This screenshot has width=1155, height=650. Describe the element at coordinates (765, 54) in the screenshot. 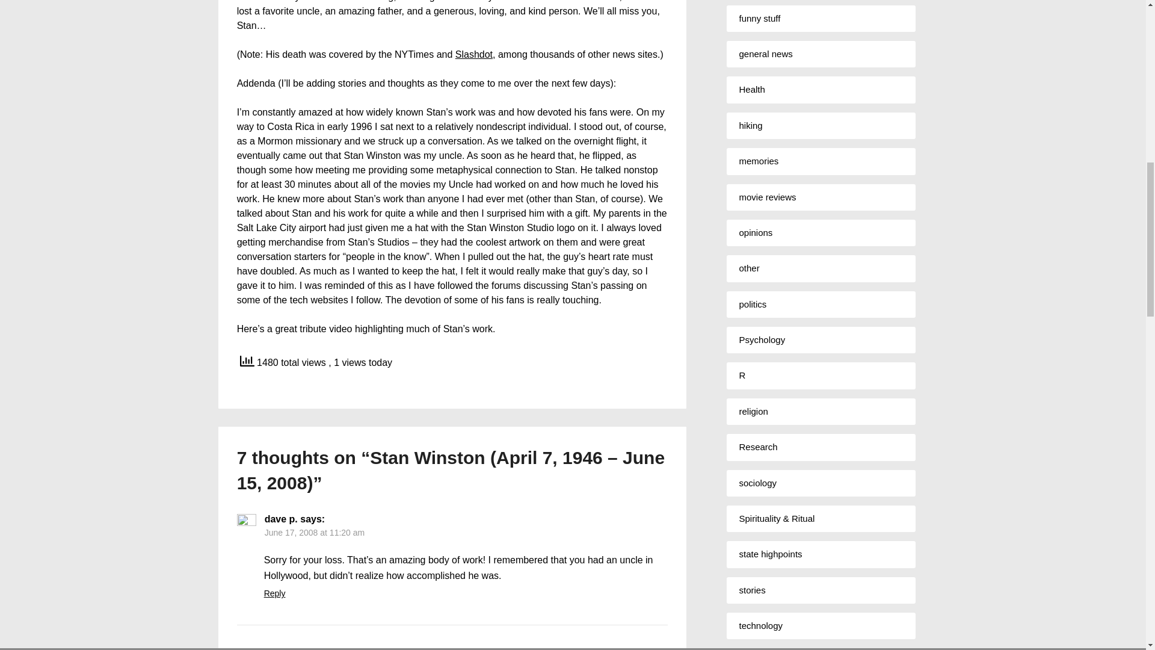

I see `general news` at that location.